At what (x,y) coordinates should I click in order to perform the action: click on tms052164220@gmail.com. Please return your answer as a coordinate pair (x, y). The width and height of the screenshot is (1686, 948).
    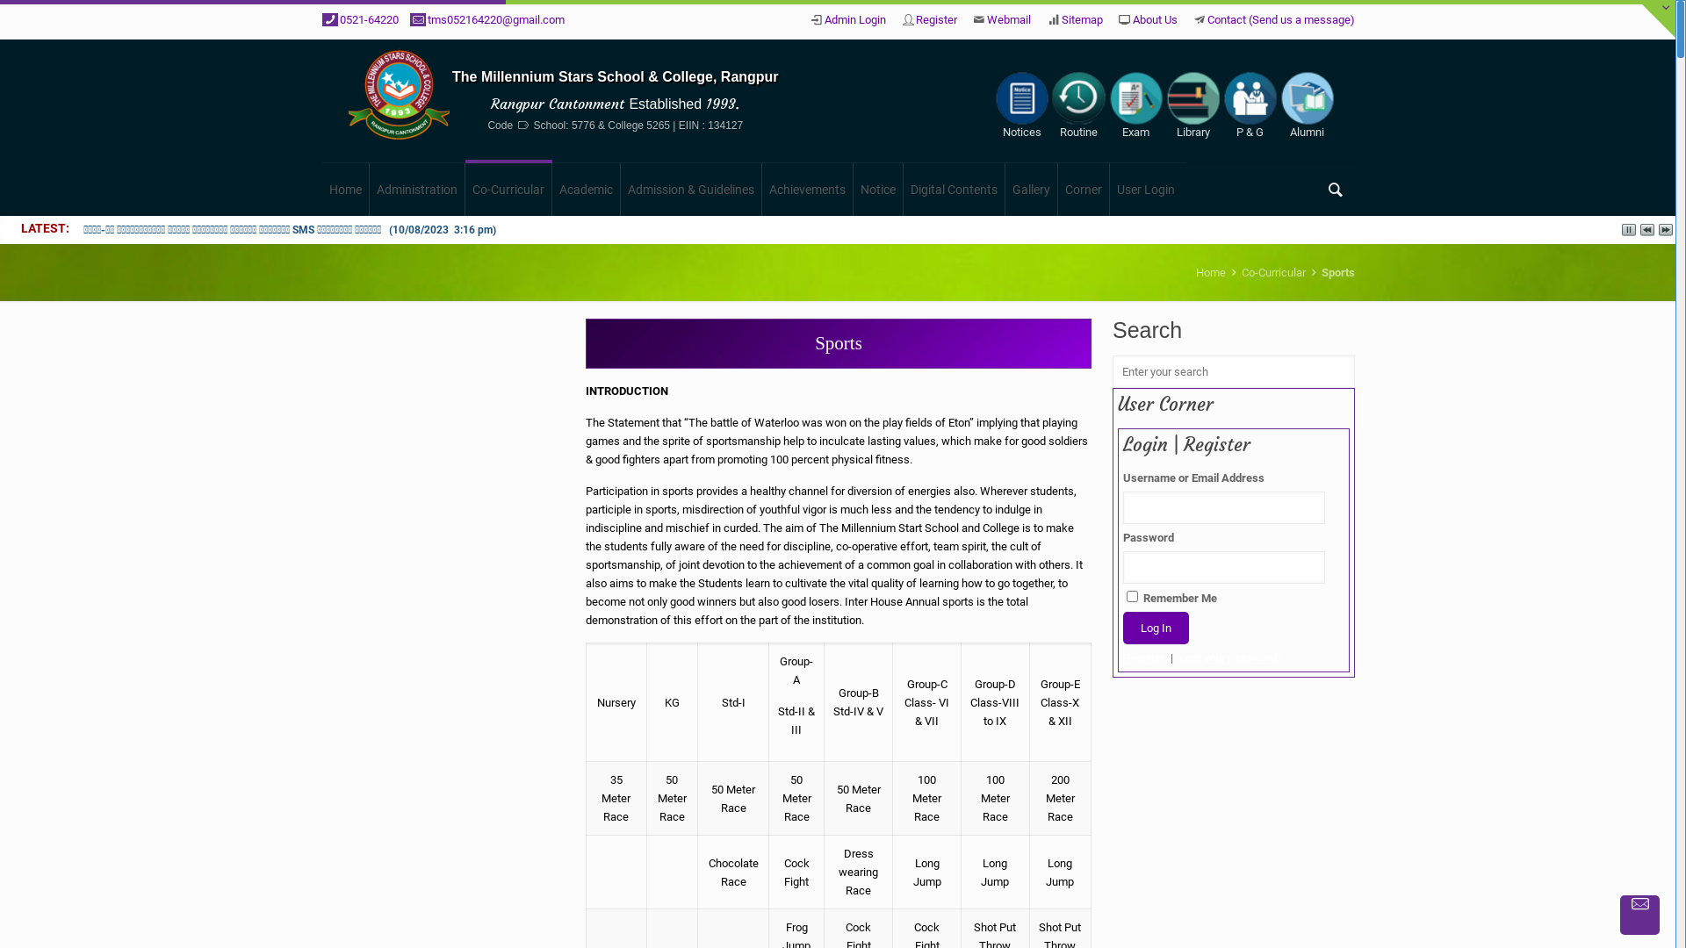
    Looking at the image, I should click on (496, 19).